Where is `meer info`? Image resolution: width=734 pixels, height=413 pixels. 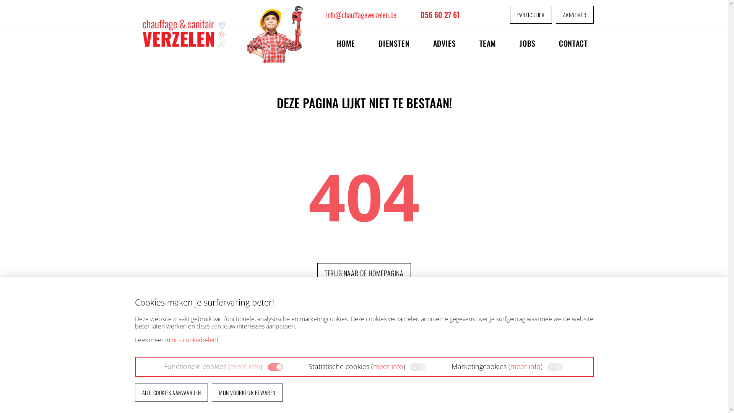
meer info is located at coordinates (525, 366).